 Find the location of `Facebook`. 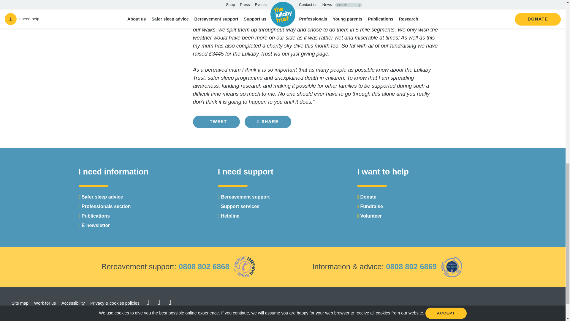

Facebook is located at coordinates (159, 302).